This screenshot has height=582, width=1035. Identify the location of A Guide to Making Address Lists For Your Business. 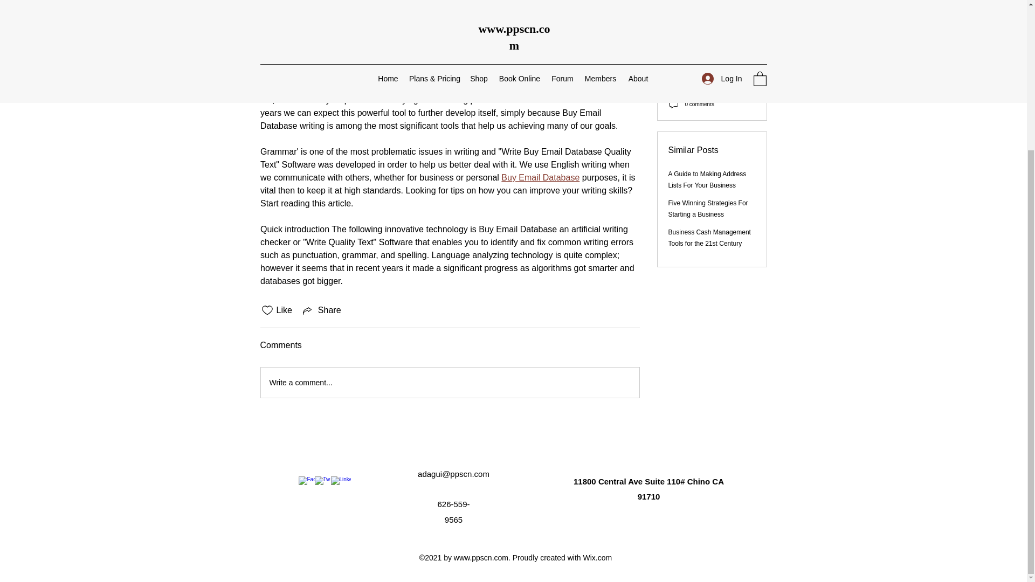
(707, 174).